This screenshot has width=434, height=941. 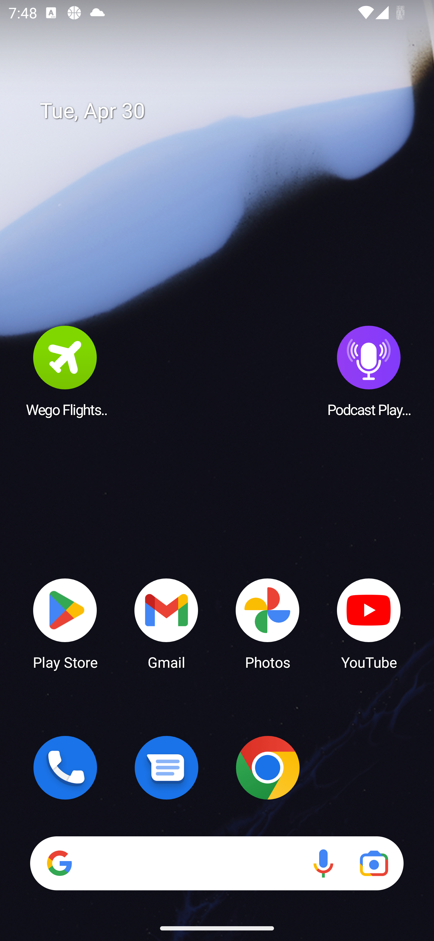 I want to click on Wego Flights & Hotels, so click(x=65, y=371).